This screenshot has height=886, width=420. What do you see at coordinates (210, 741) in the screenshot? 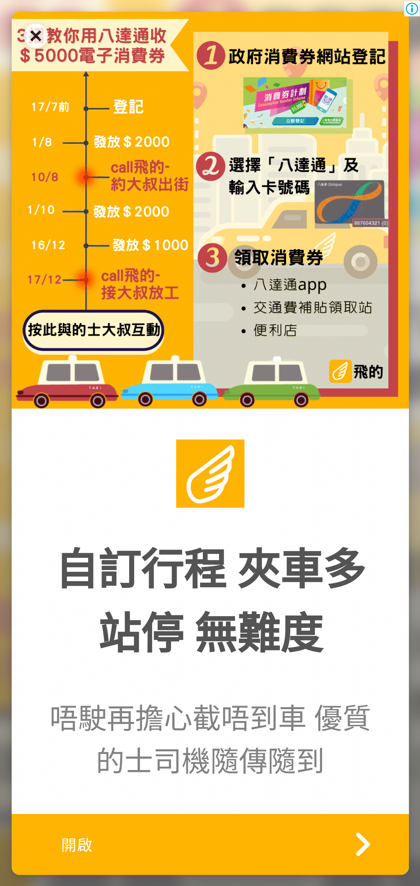
I see `唔駛再擔心截唔到車 優質 的士司機隨傳隨到 唔駛再擔心截唔到車 優質 
 的士司機隨傳隨到` at bounding box center [210, 741].